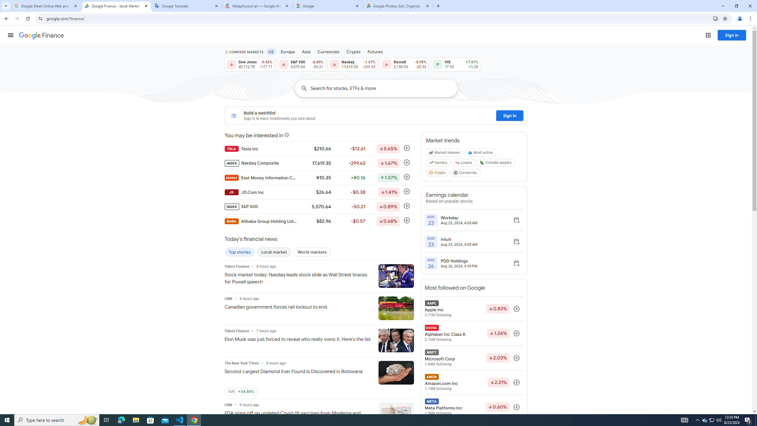 The width and height of the screenshot is (757, 426). What do you see at coordinates (288, 51) in the screenshot?
I see `Europe` at bounding box center [288, 51].